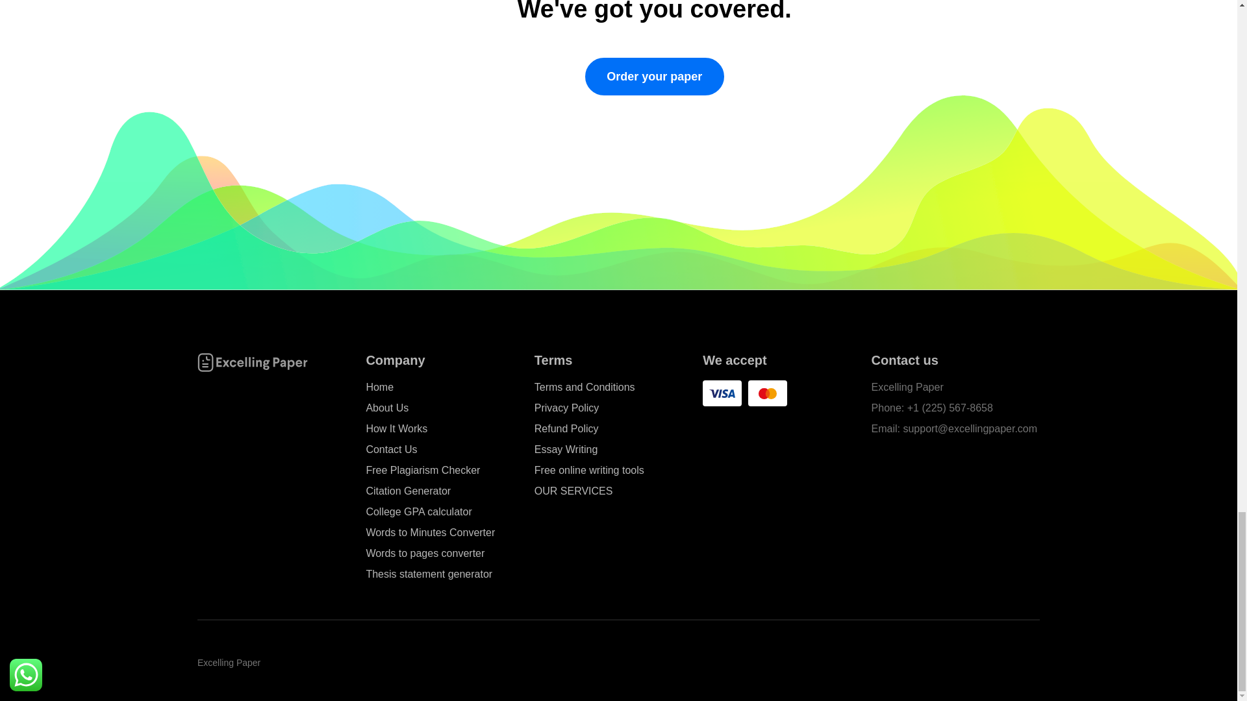  Describe the element at coordinates (379, 387) in the screenshot. I see `Home` at that location.